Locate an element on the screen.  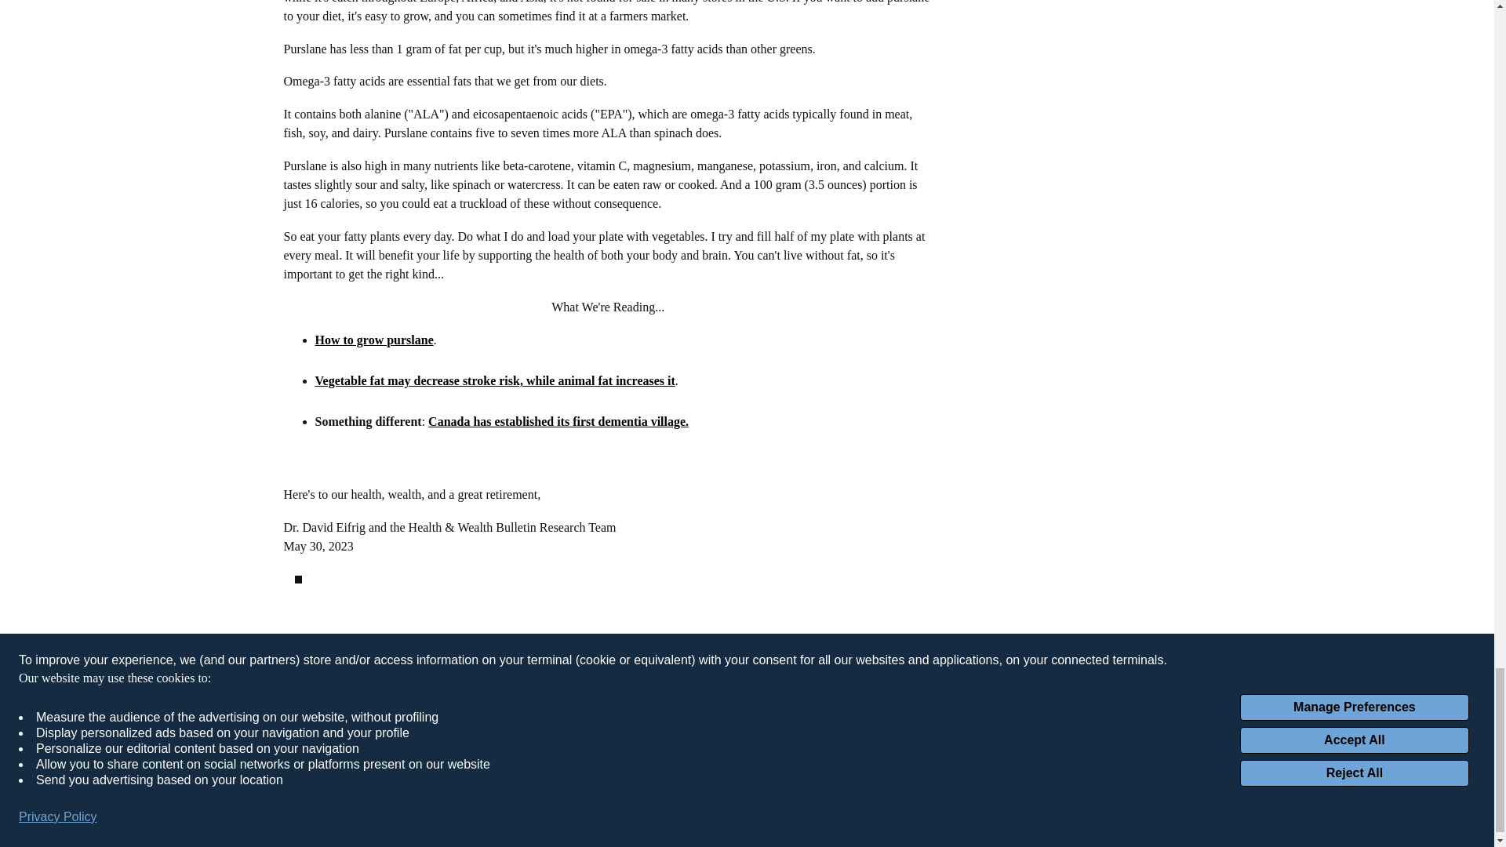
Contact Us is located at coordinates (664, 695).